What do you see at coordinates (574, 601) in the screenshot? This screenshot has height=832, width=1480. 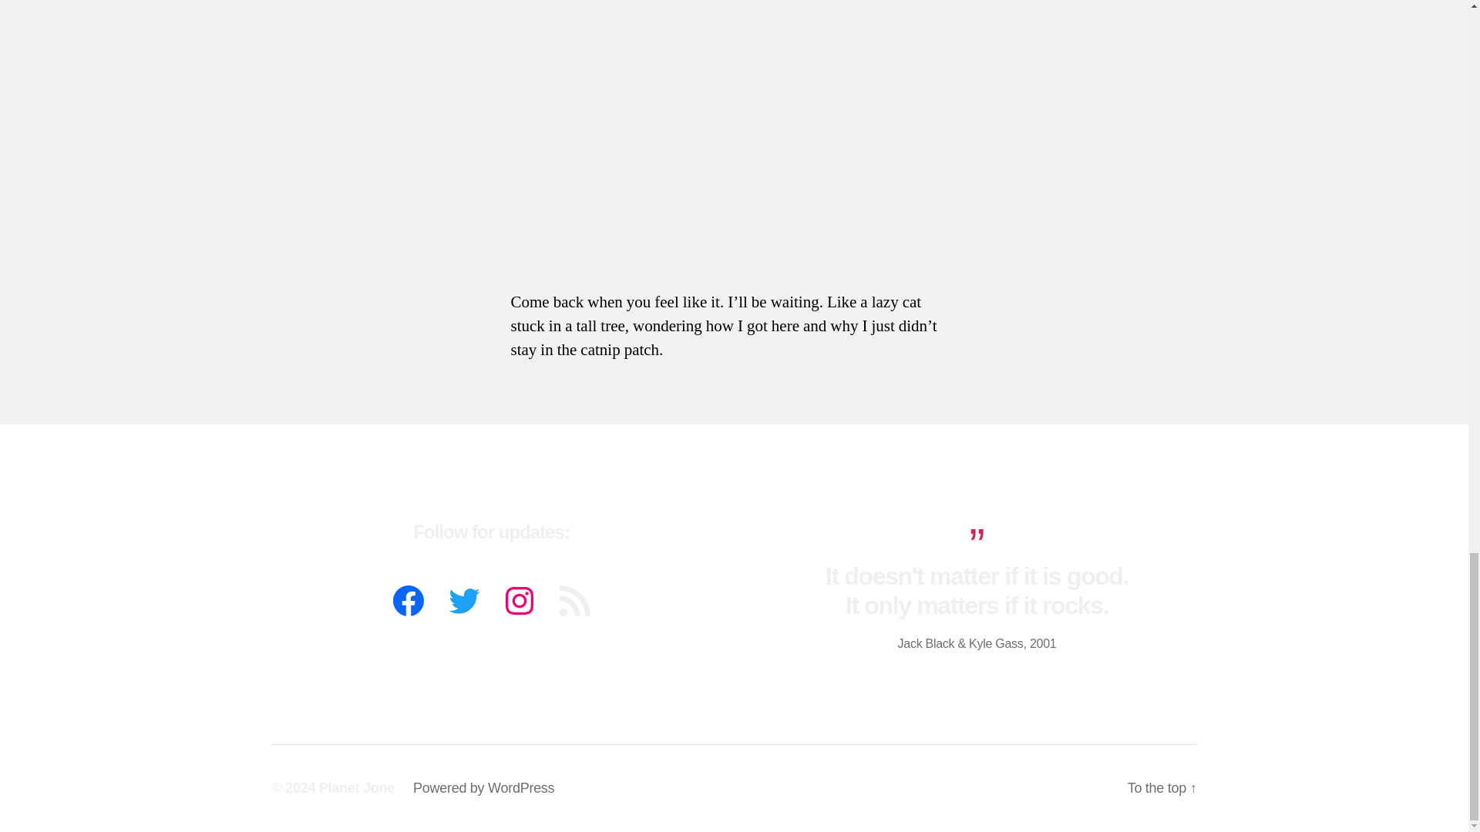 I see `RSS Feed` at bounding box center [574, 601].